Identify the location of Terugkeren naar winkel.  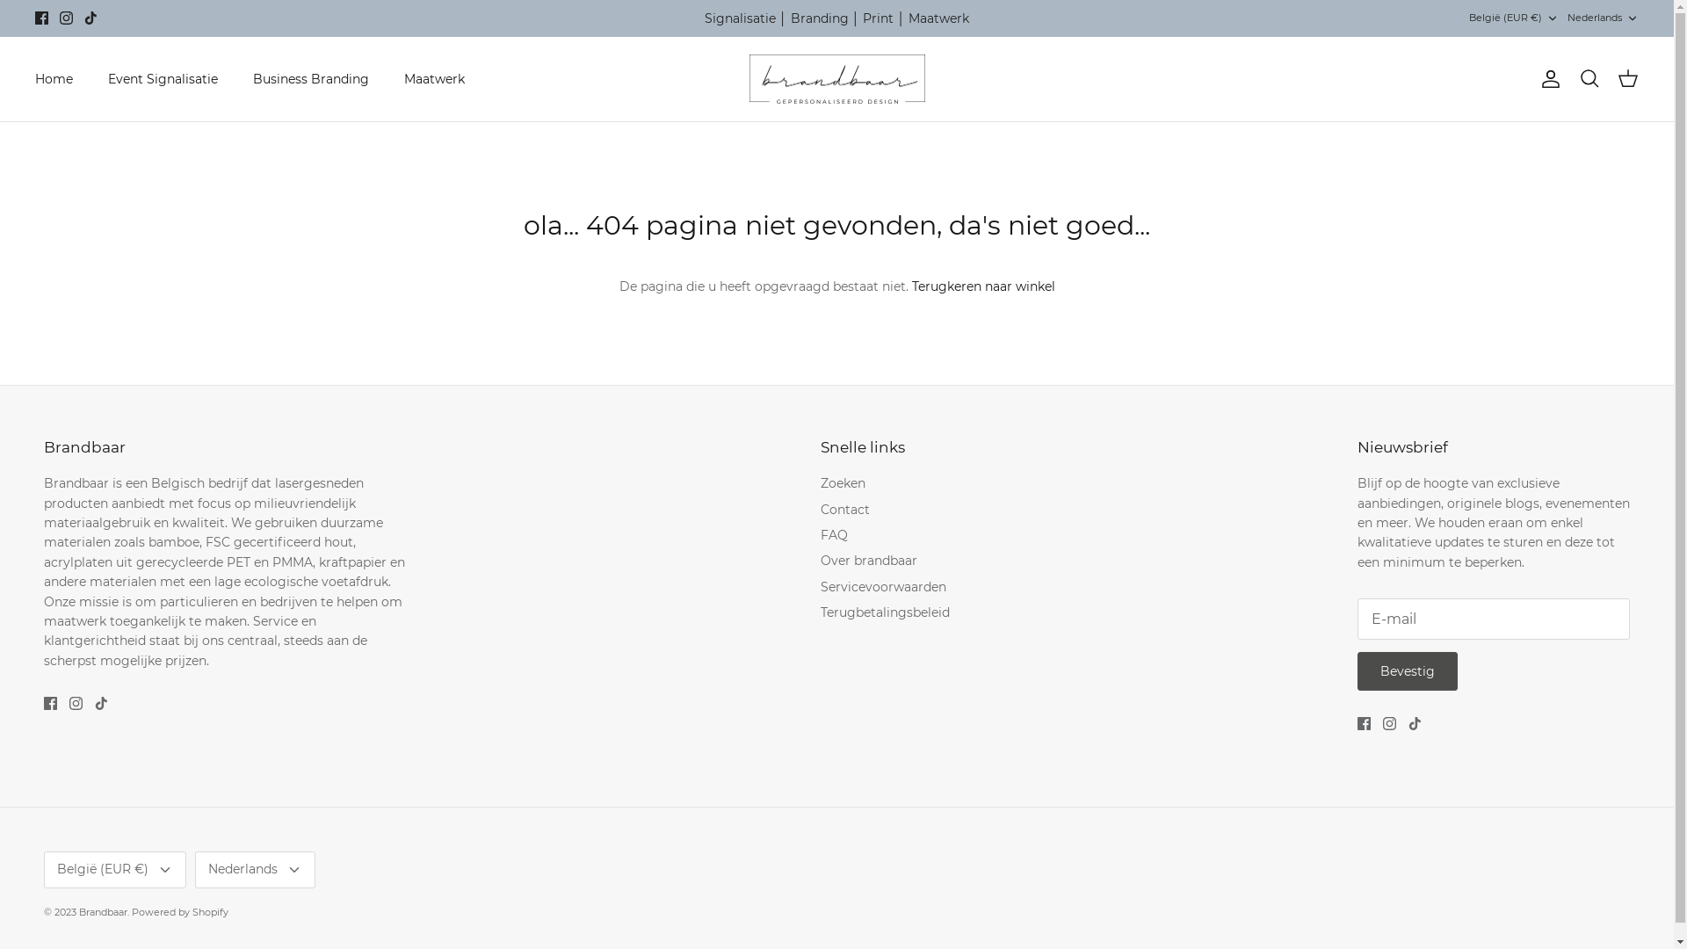
(984, 286).